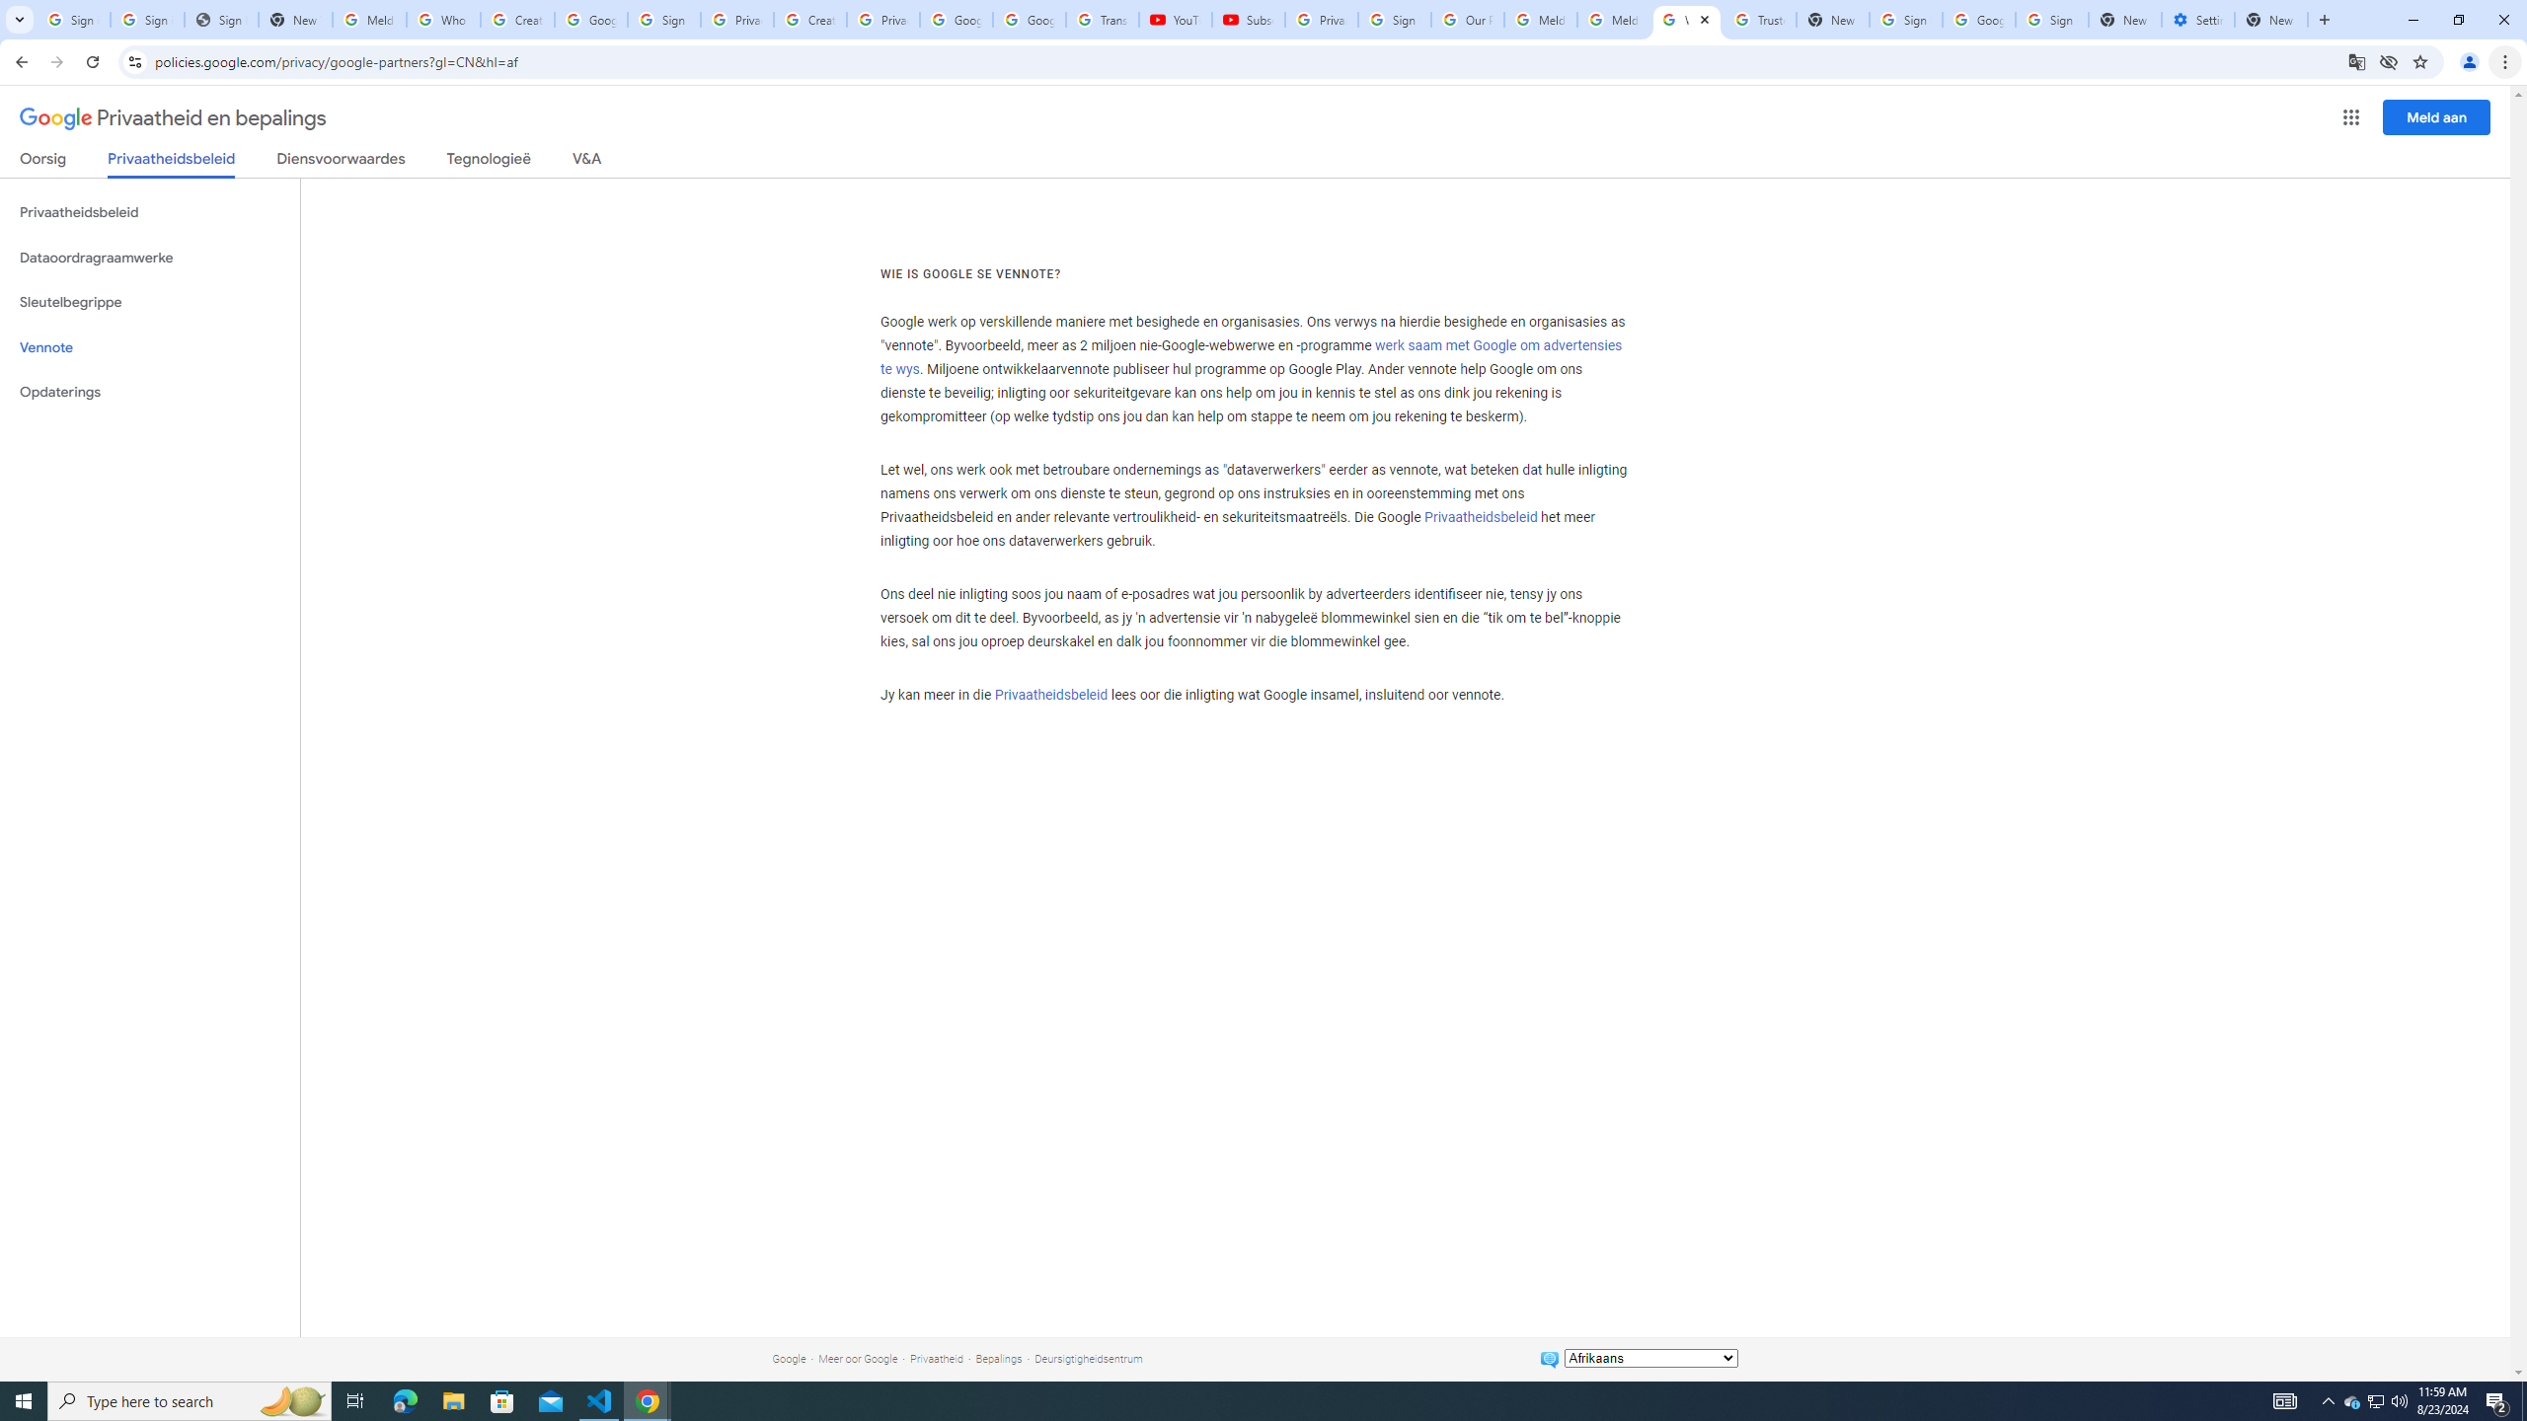 This screenshot has height=1421, width=2527. Describe the element at coordinates (2437, 116) in the screenshot. I see `Meld aan` at that location.